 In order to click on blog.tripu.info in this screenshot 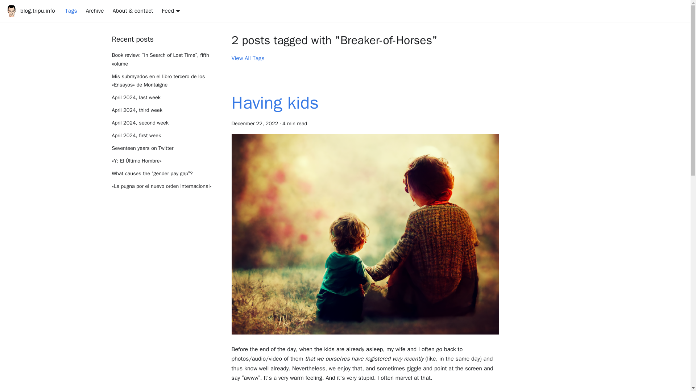, I will do `click(30, 11)`.